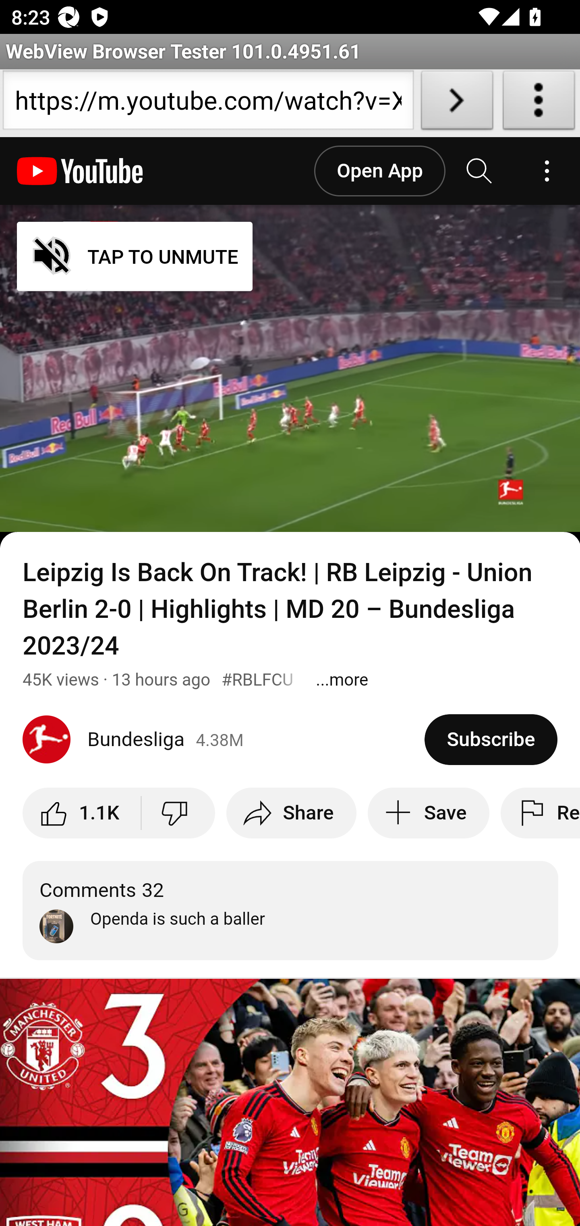 Image resolution: width=580 pixels, height=1226 pixels. Describe the element at coordinates (82, 812) in the screenshot. I see `like this video along with 1,105 other people` at that location.